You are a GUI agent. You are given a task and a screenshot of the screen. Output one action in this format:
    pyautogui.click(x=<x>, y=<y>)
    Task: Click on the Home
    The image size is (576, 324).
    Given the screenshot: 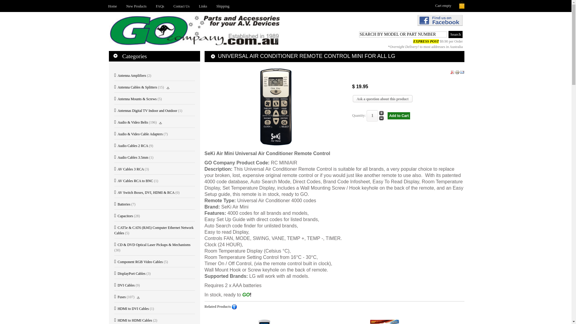 What is the action you would take?
    pyautogui.click(x=112, y=6)
    